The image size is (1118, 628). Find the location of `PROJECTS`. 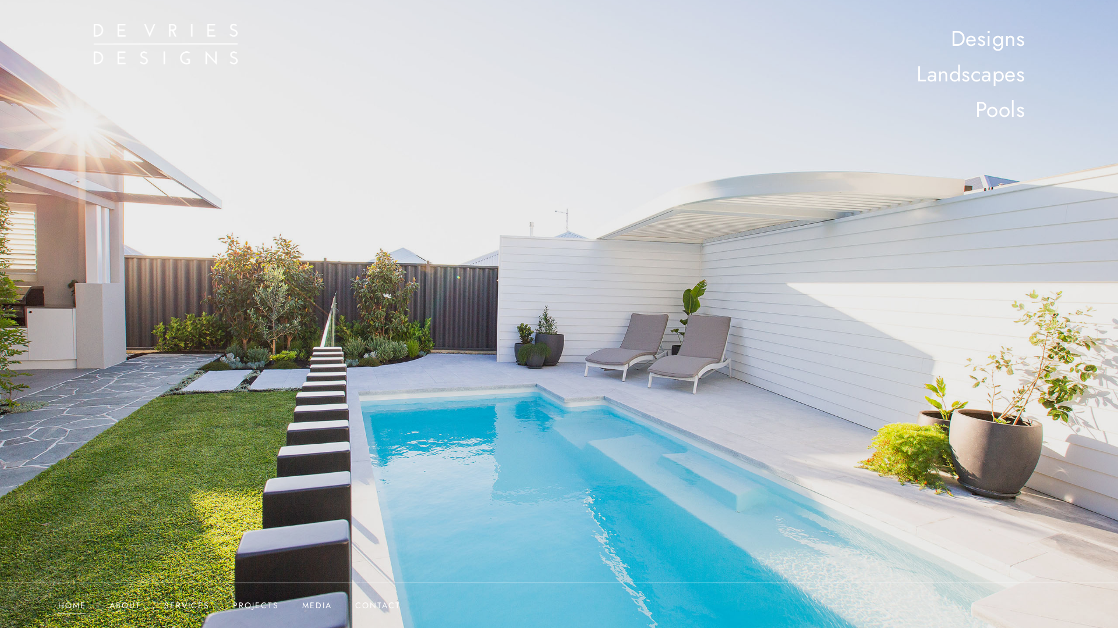

PROJECTS is located at coordinates (256, 606).